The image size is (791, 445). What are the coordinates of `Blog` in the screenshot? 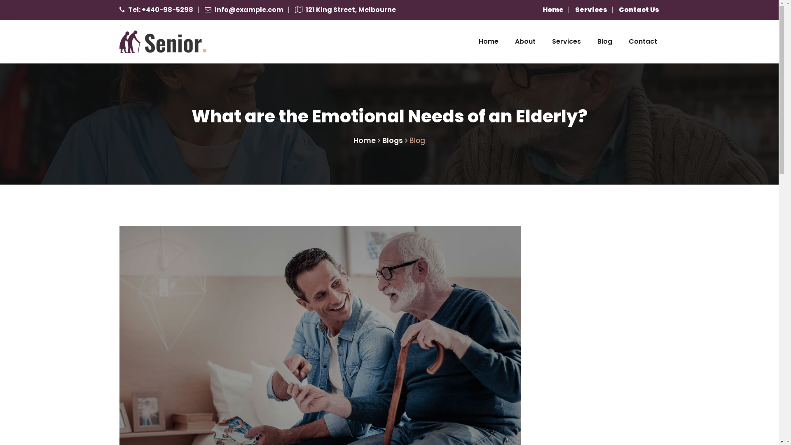 It's located at (605, 42).